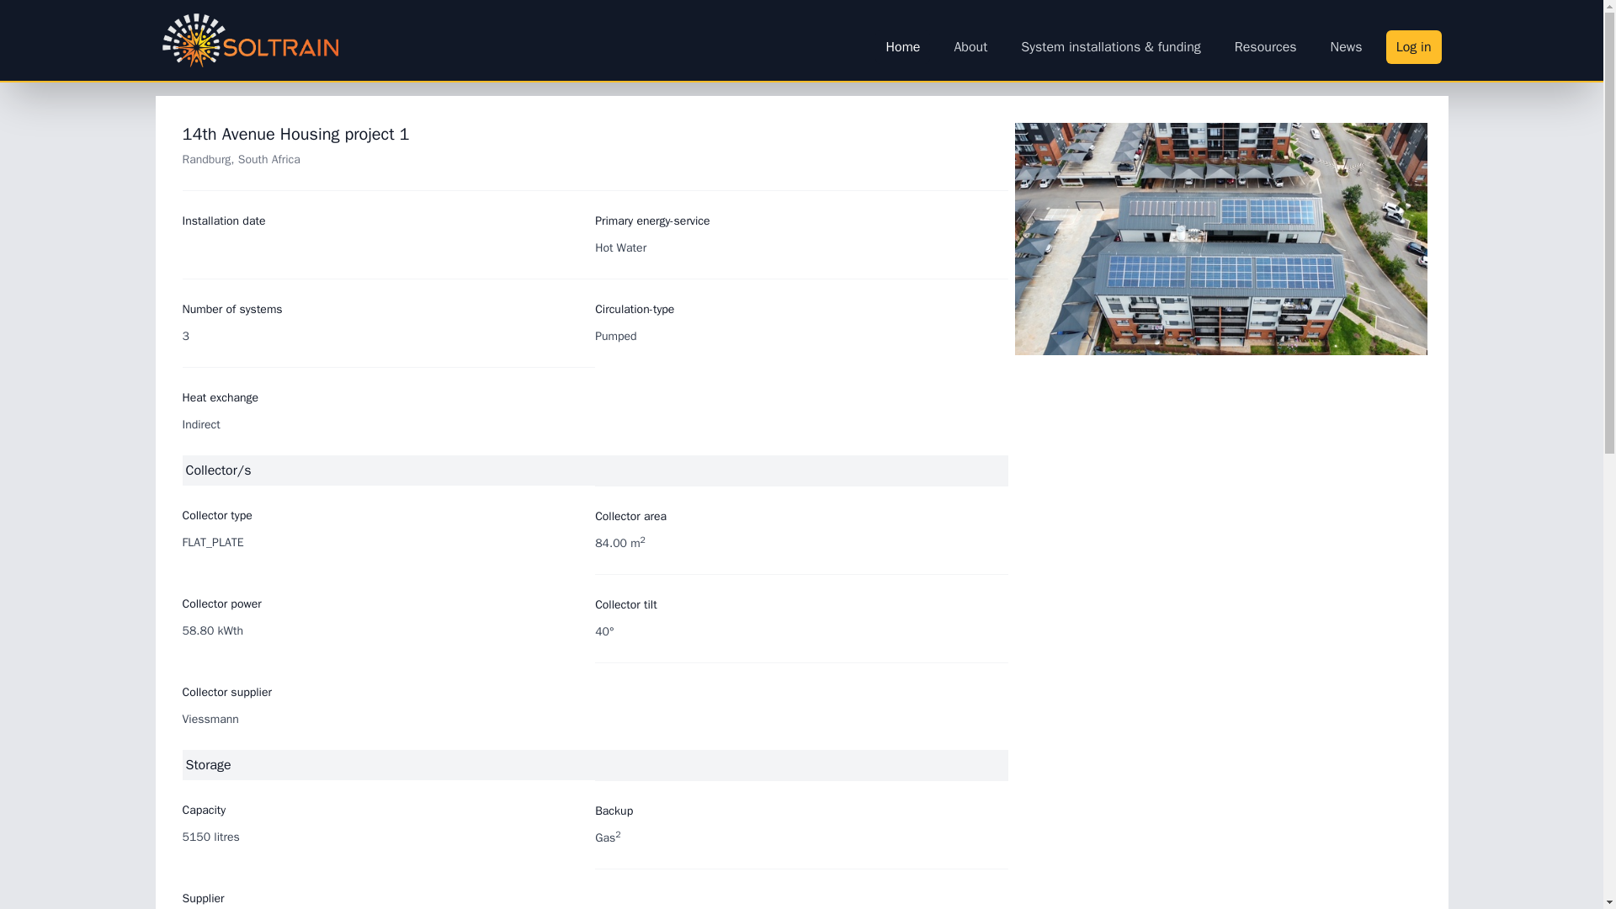 Image resolution: width=1616 pixels, height=909 pixels. Describe the element at coordinates (902, 46) in the screenshot. I see `Home` at that location.